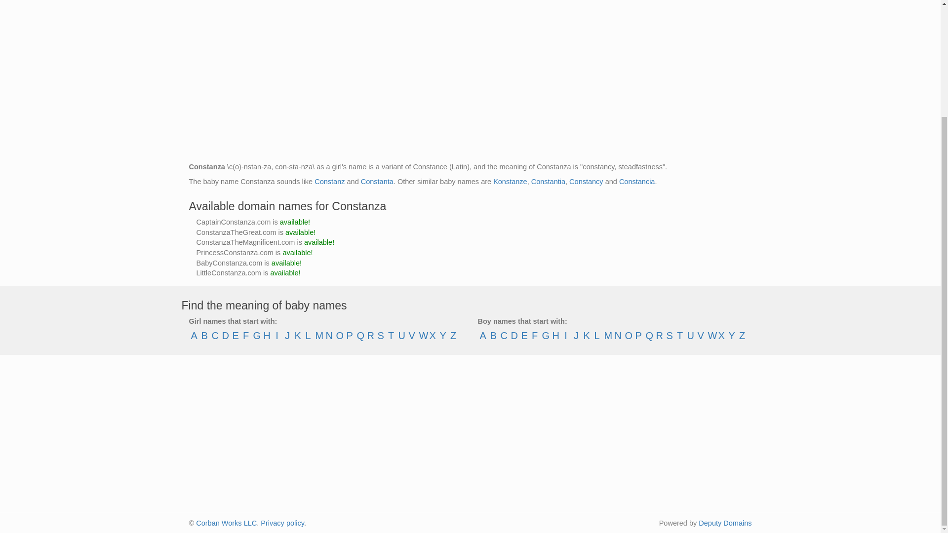 The height and width of the screenshot is (533, 948). What do you see at coordinates (725, 523) in the screenshot?
I see `Deputy Domains` at bounding box center [725, 523].